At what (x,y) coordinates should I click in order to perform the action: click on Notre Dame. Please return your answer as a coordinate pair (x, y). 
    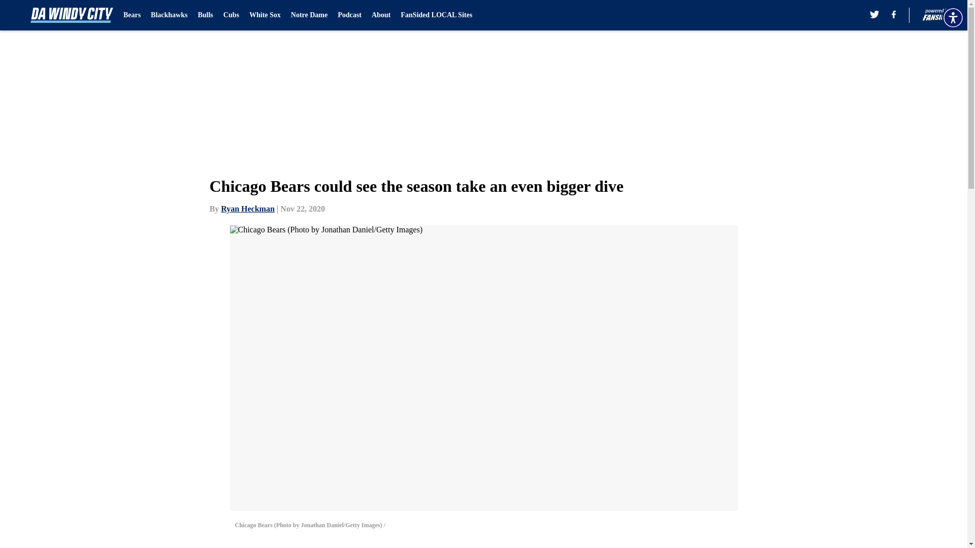
    Looking at the image, I should click on (309, 15).